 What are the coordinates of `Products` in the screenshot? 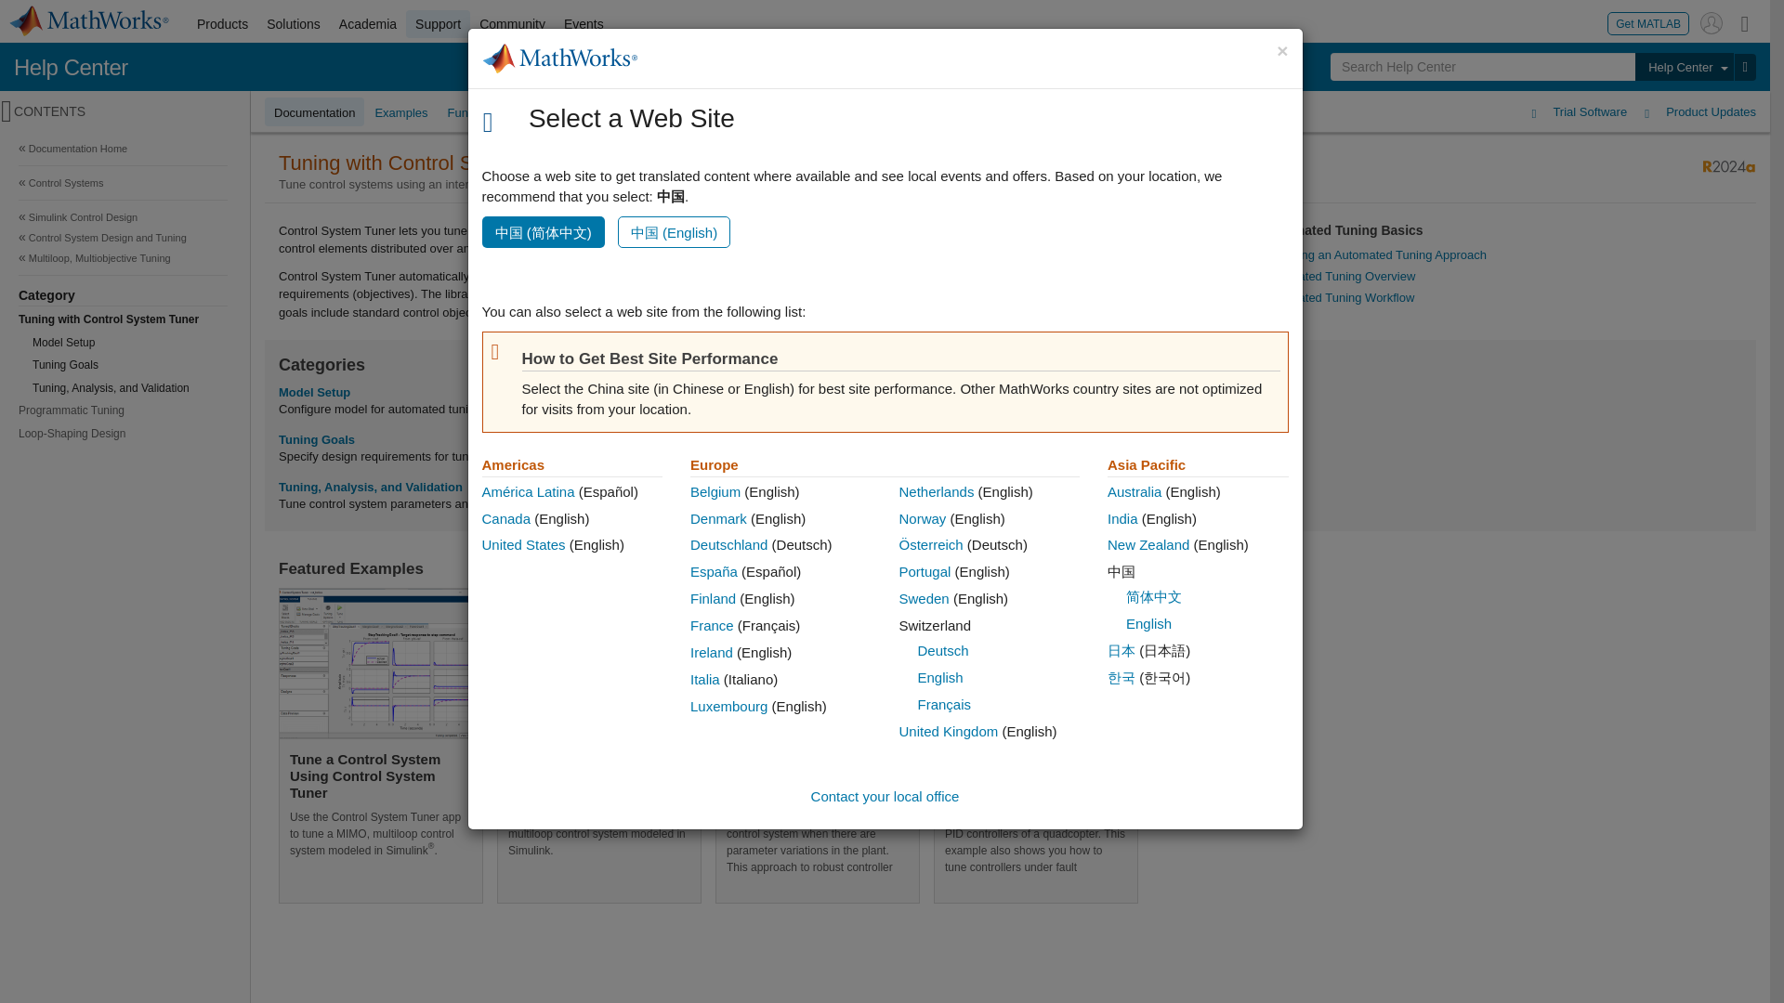 It's located at (221, 24).